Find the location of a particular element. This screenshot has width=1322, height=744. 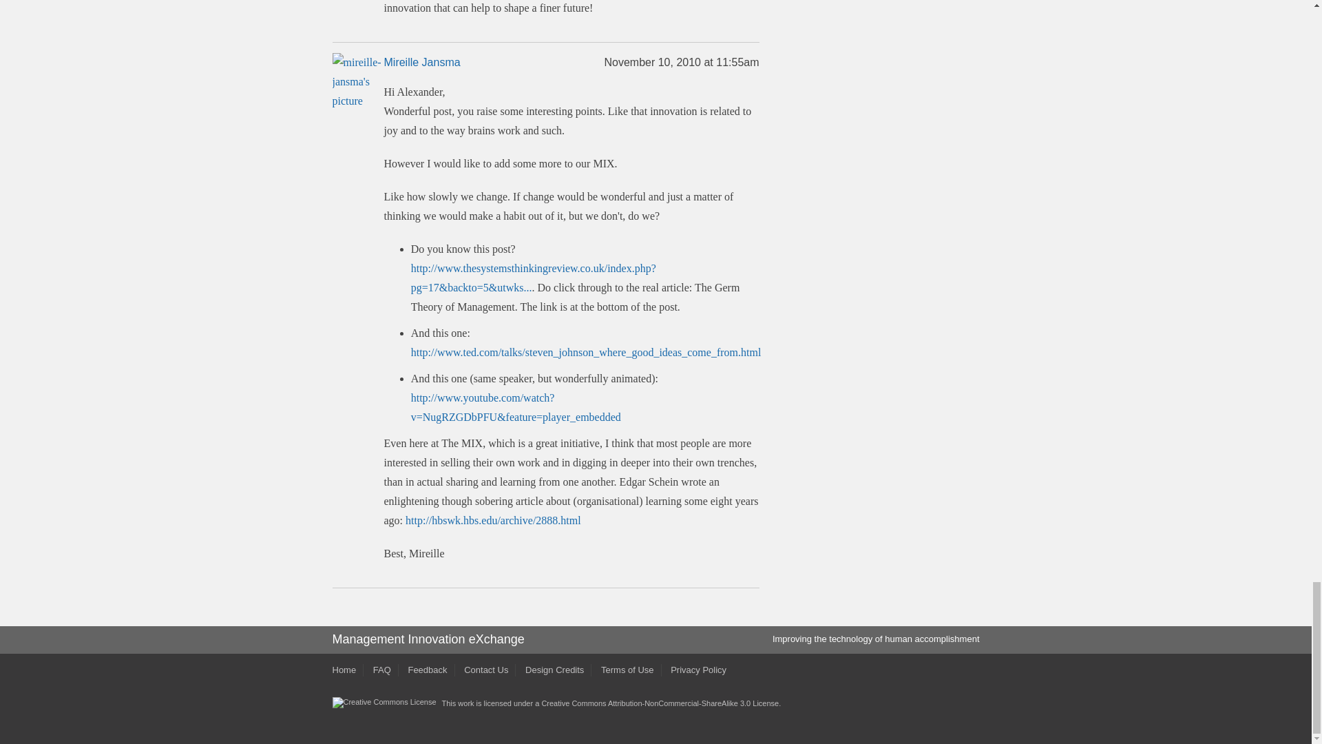

mireille-jansma's picture is located at coordinates (357, 81).